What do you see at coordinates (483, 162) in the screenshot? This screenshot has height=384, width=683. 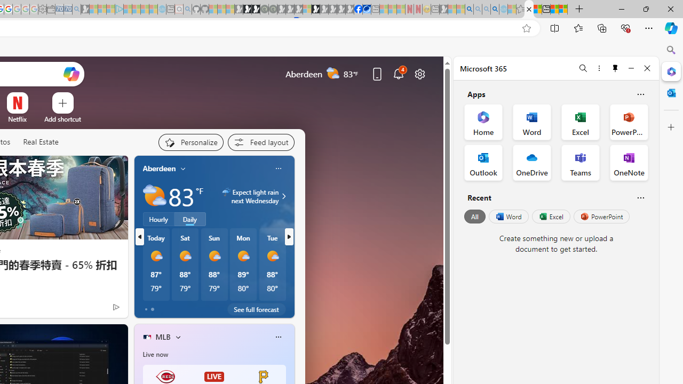 I see `Outlook Office App` at bounding box center [483, 162].